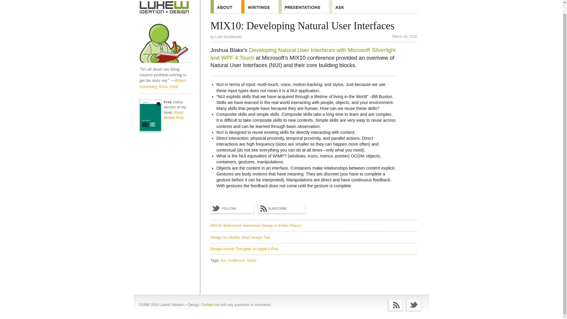 The height and width of the screenshot is (319, 567). What do you see at coordinates (229, 37) in the screenshot?
I see `Luke Wroblewski` at bounding box center [229, 37].